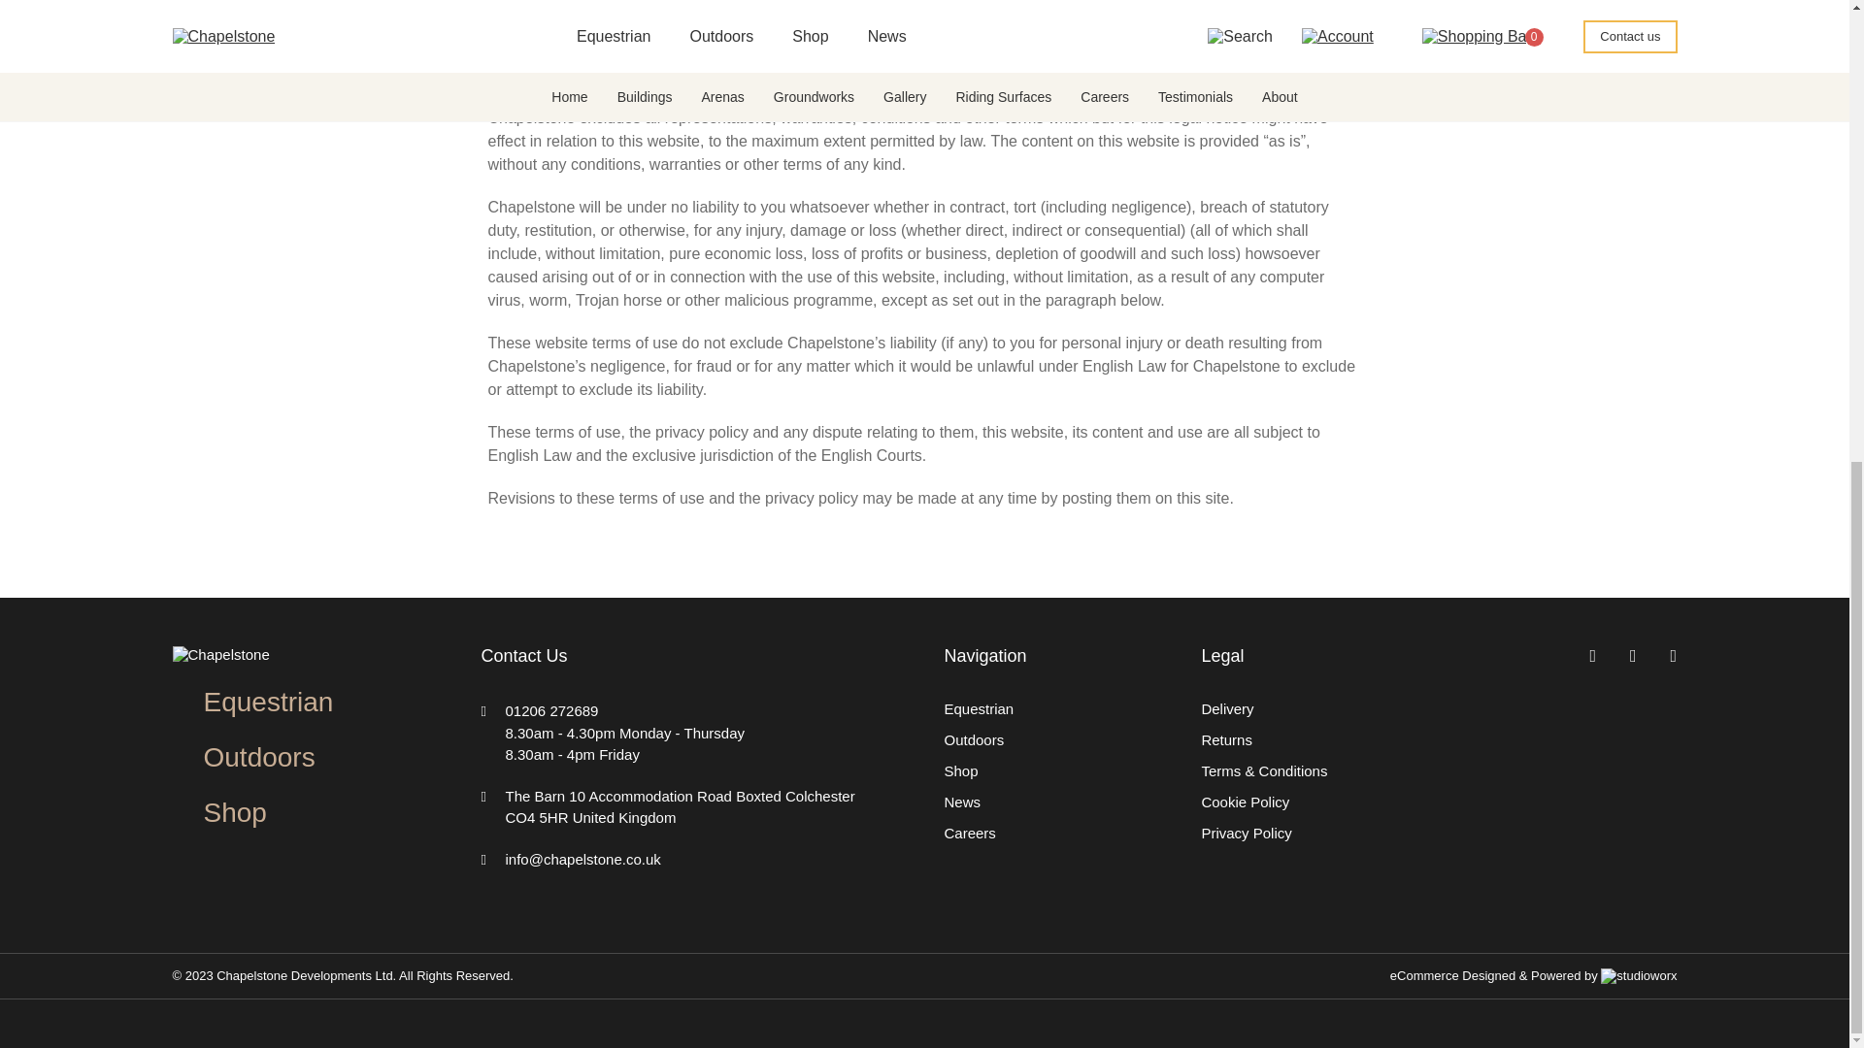  Describe the element at coordinates (268, 702) in the screenshot. I see `Equestrian` at that location.